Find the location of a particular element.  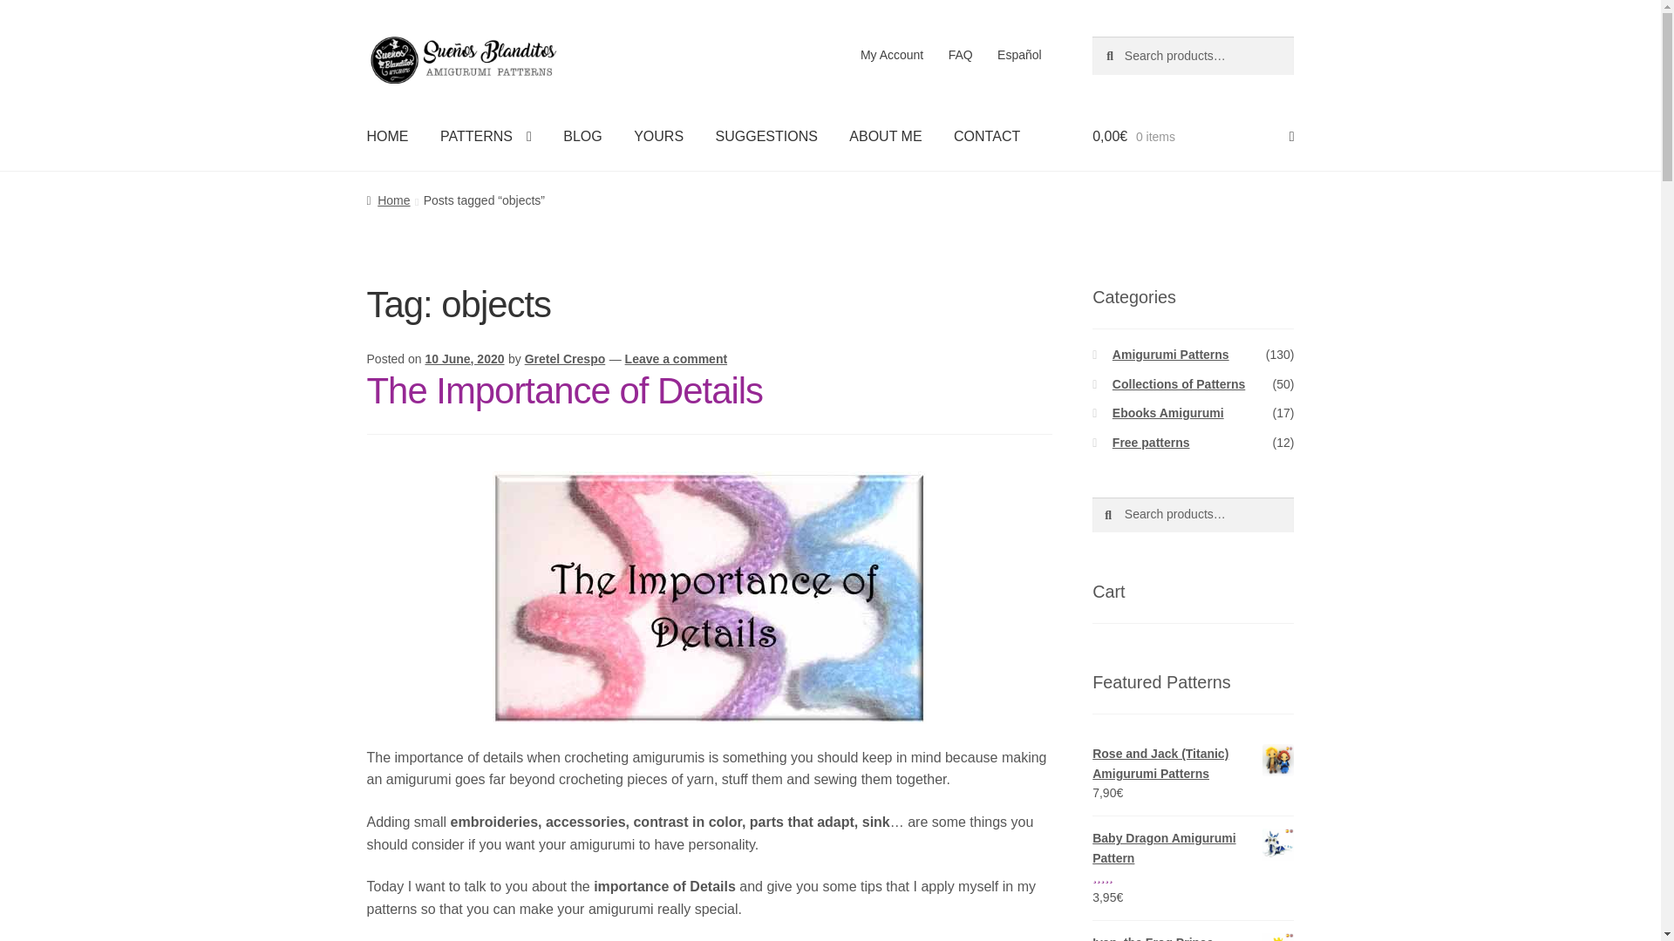

The Importance of Details is located at coordinates (565, 390).